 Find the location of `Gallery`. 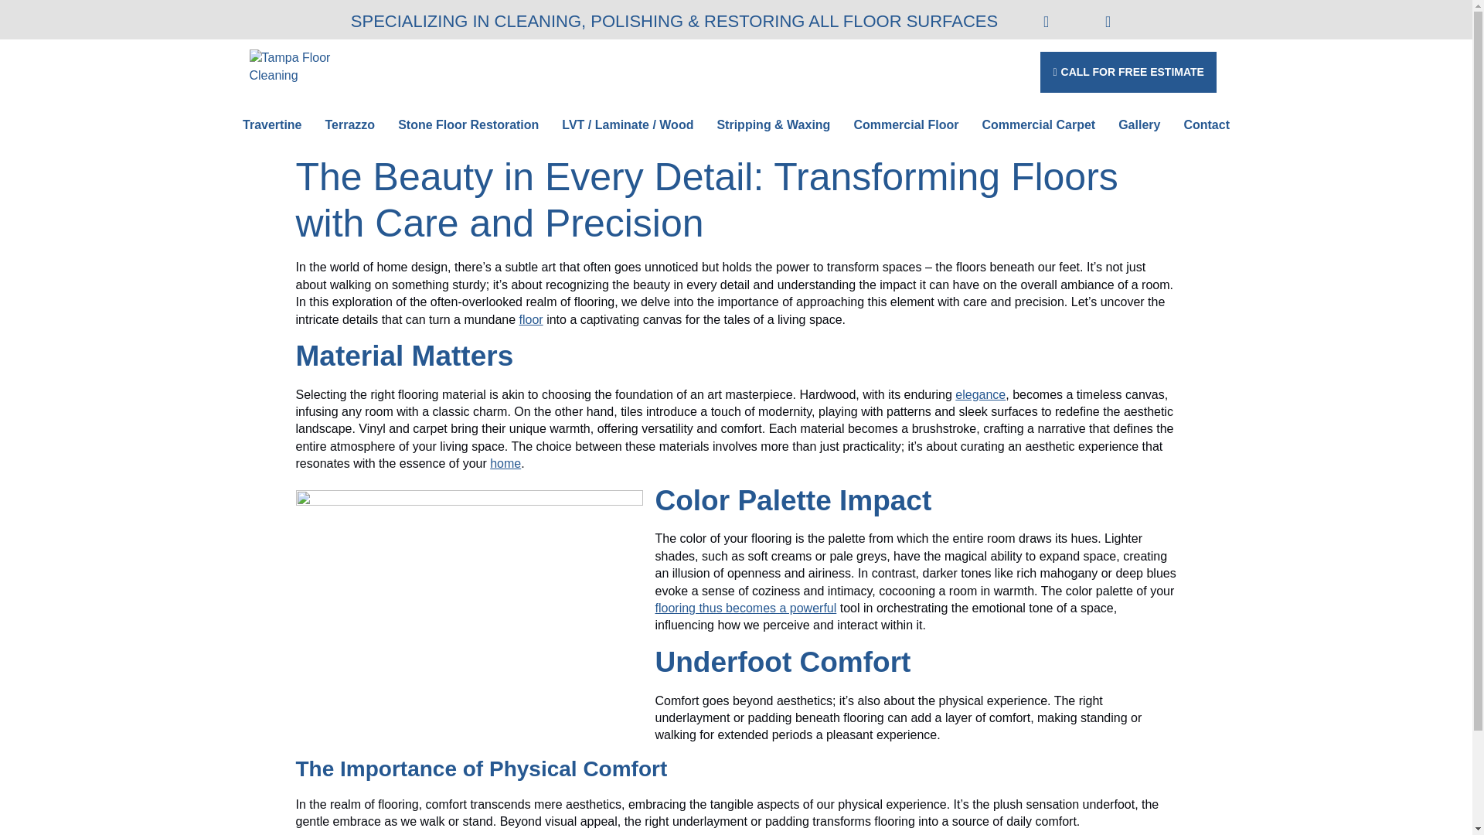

Gallery is located at coordinates (1139, 124).